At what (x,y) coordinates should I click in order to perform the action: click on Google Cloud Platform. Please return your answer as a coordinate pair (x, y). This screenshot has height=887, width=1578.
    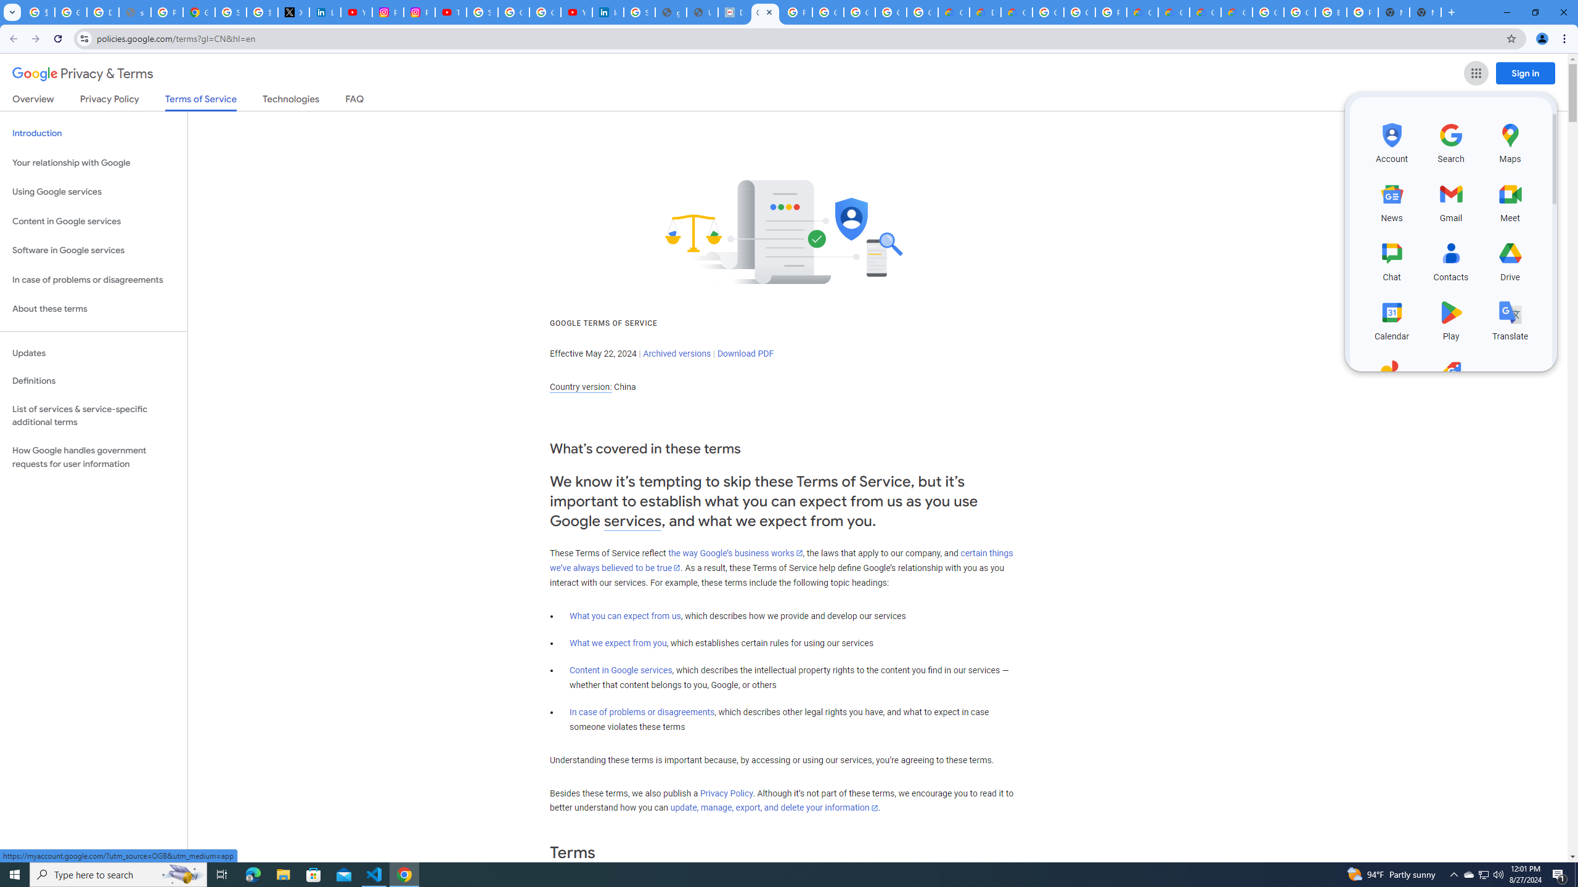
    Looking at the image, I should click on (1299, 12).